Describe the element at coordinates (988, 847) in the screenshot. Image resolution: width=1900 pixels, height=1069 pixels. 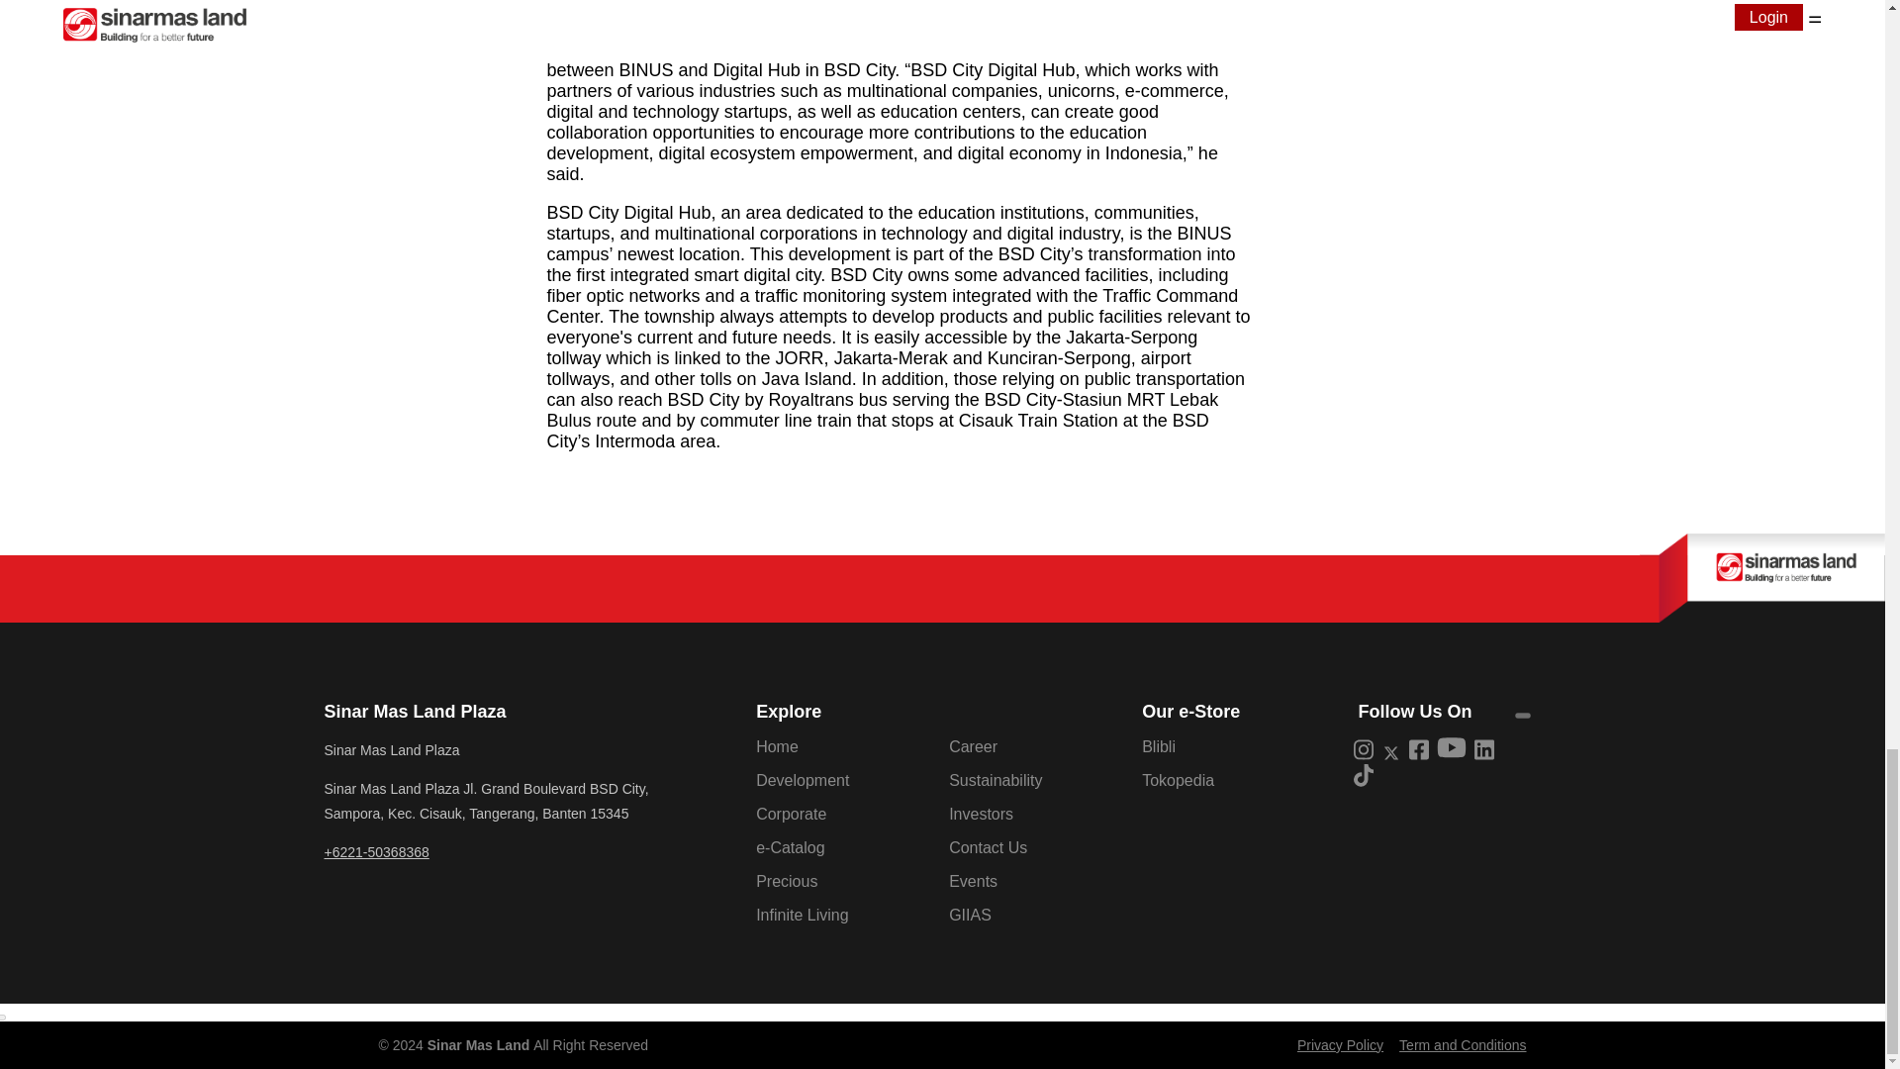
I see `Contact Us` at that location.